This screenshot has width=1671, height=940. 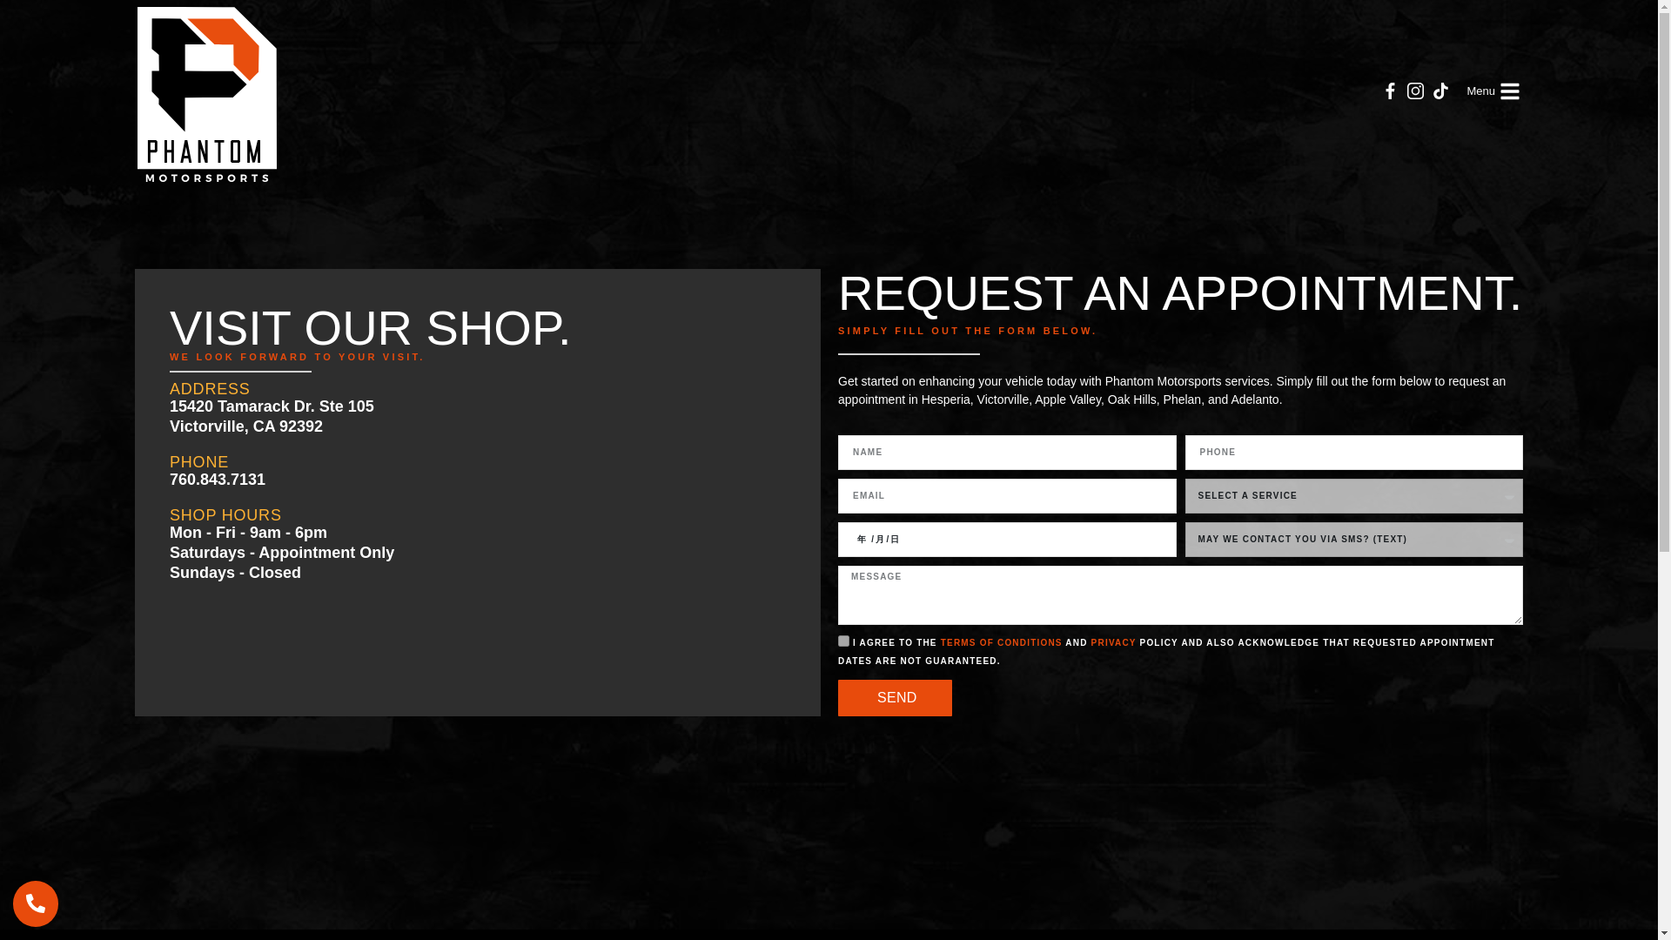 I want to click on View Our Navigation Menu, so click(x=1481, y=91).